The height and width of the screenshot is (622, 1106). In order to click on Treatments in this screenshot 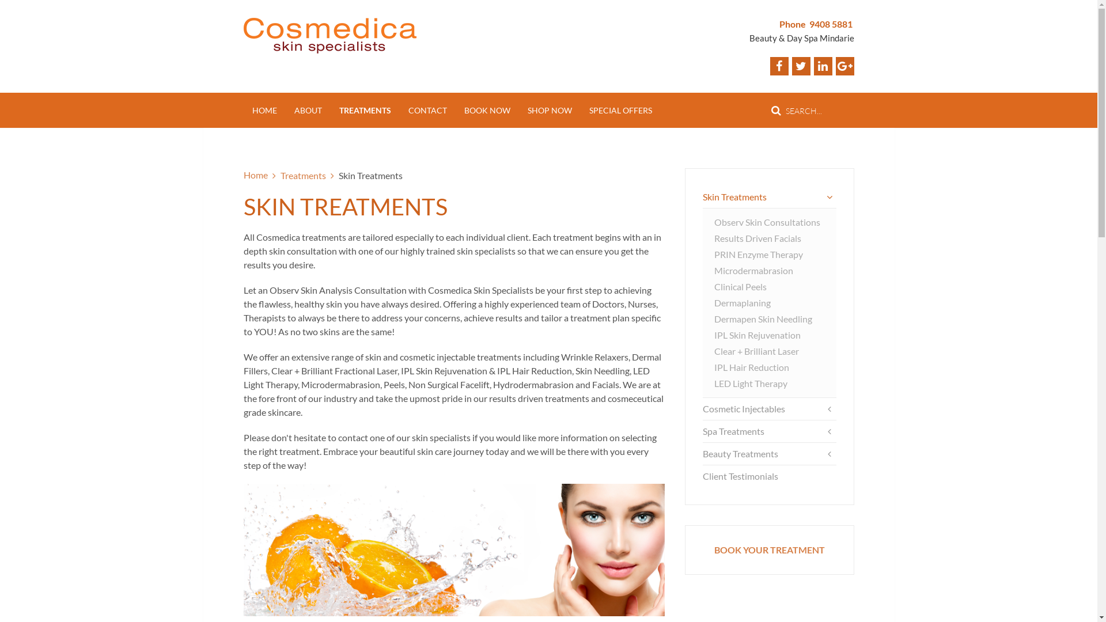, I will do `click(303, 176)`.